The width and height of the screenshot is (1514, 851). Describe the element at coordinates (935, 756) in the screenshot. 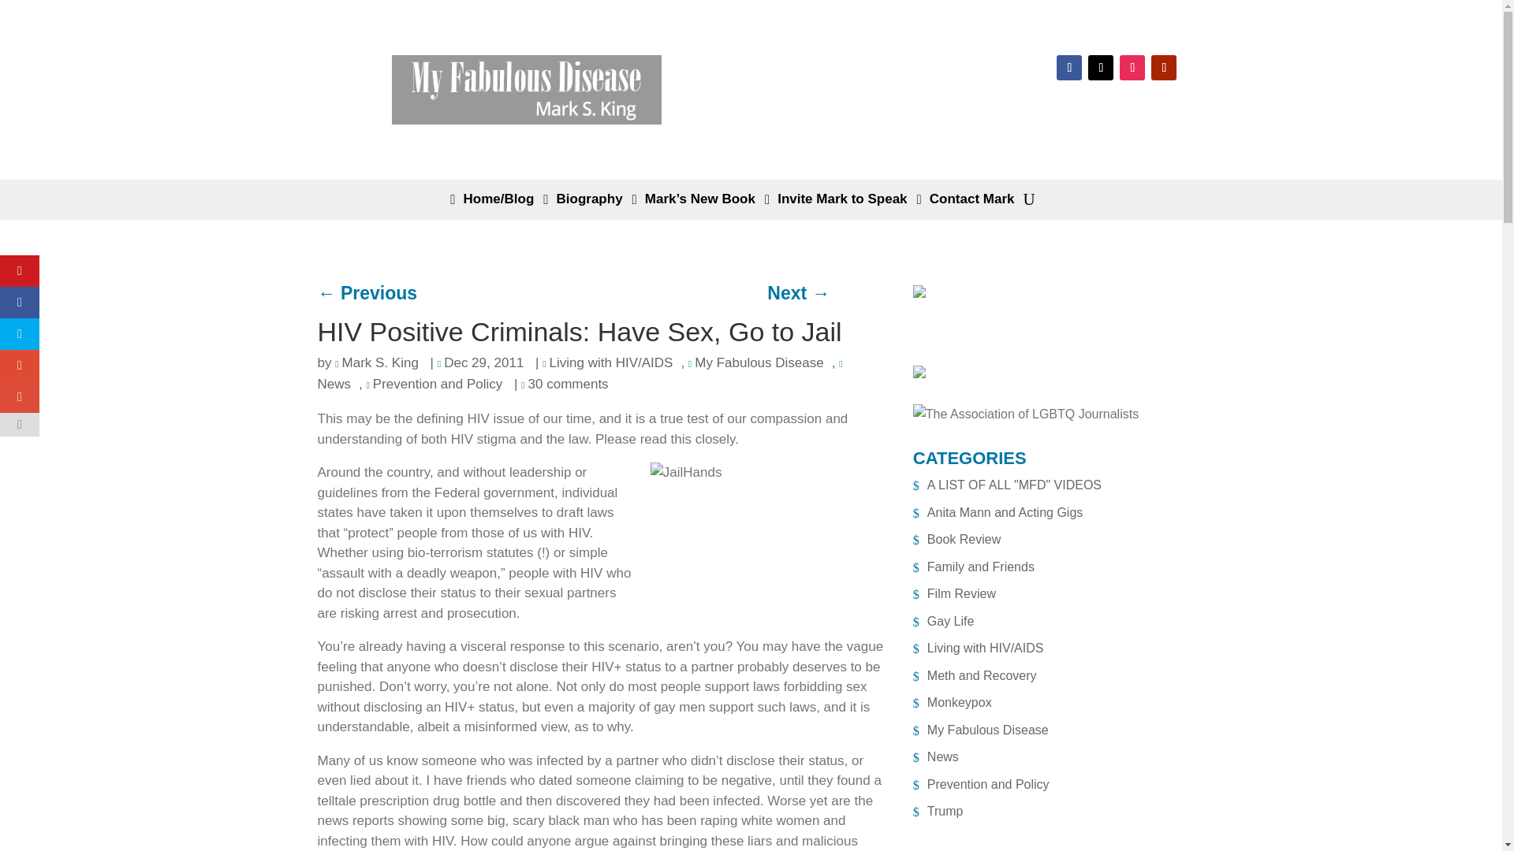

I see `News` at that location.